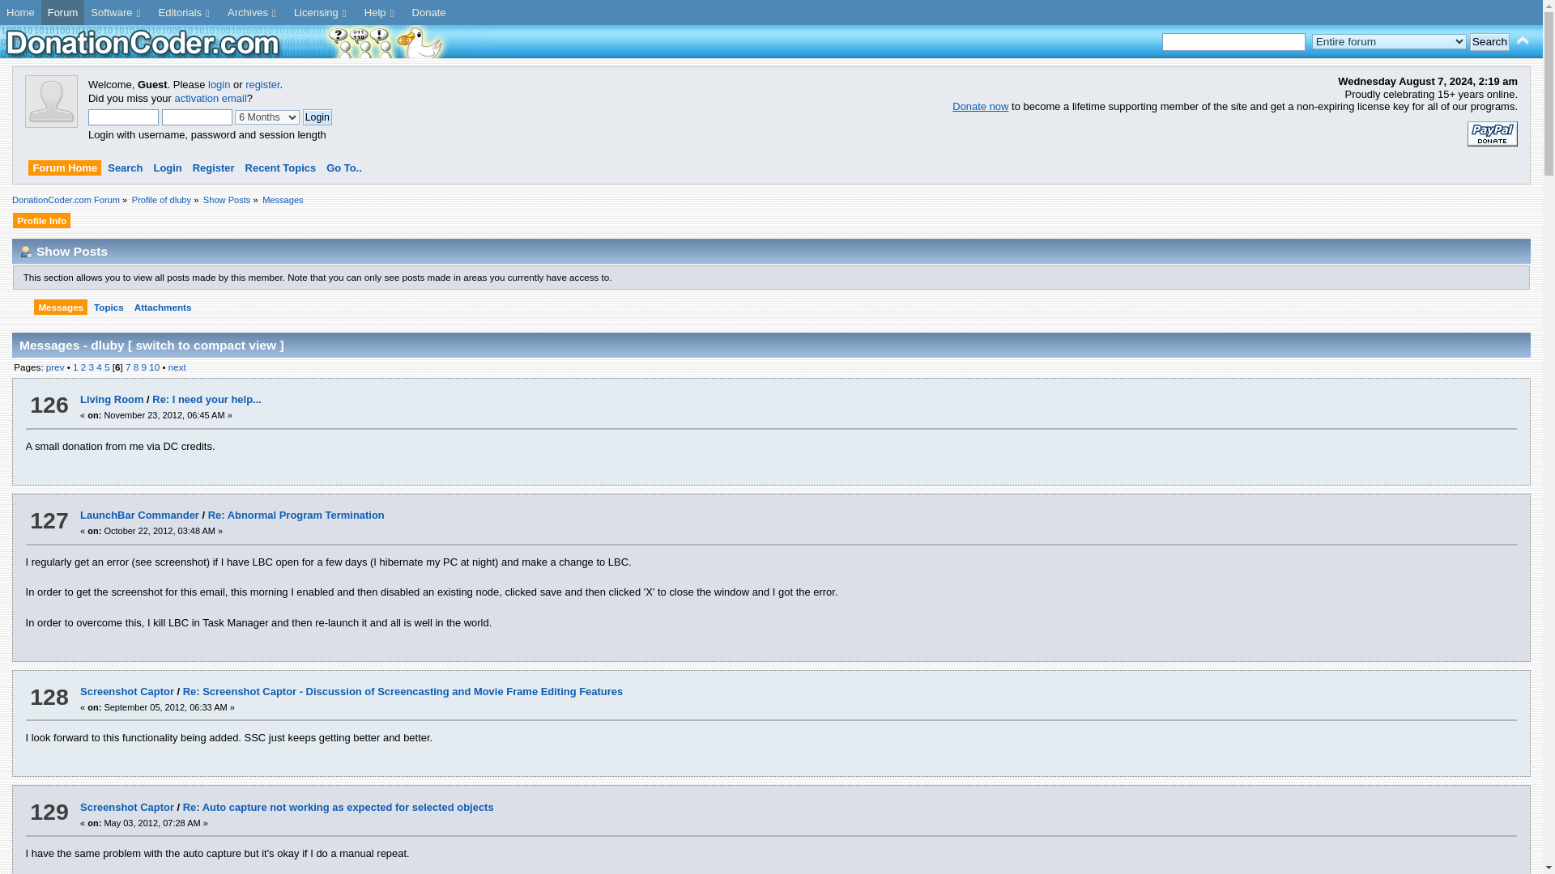 This screenshot has width=1555, height=874. I want to click on Software, so click(117, 13).